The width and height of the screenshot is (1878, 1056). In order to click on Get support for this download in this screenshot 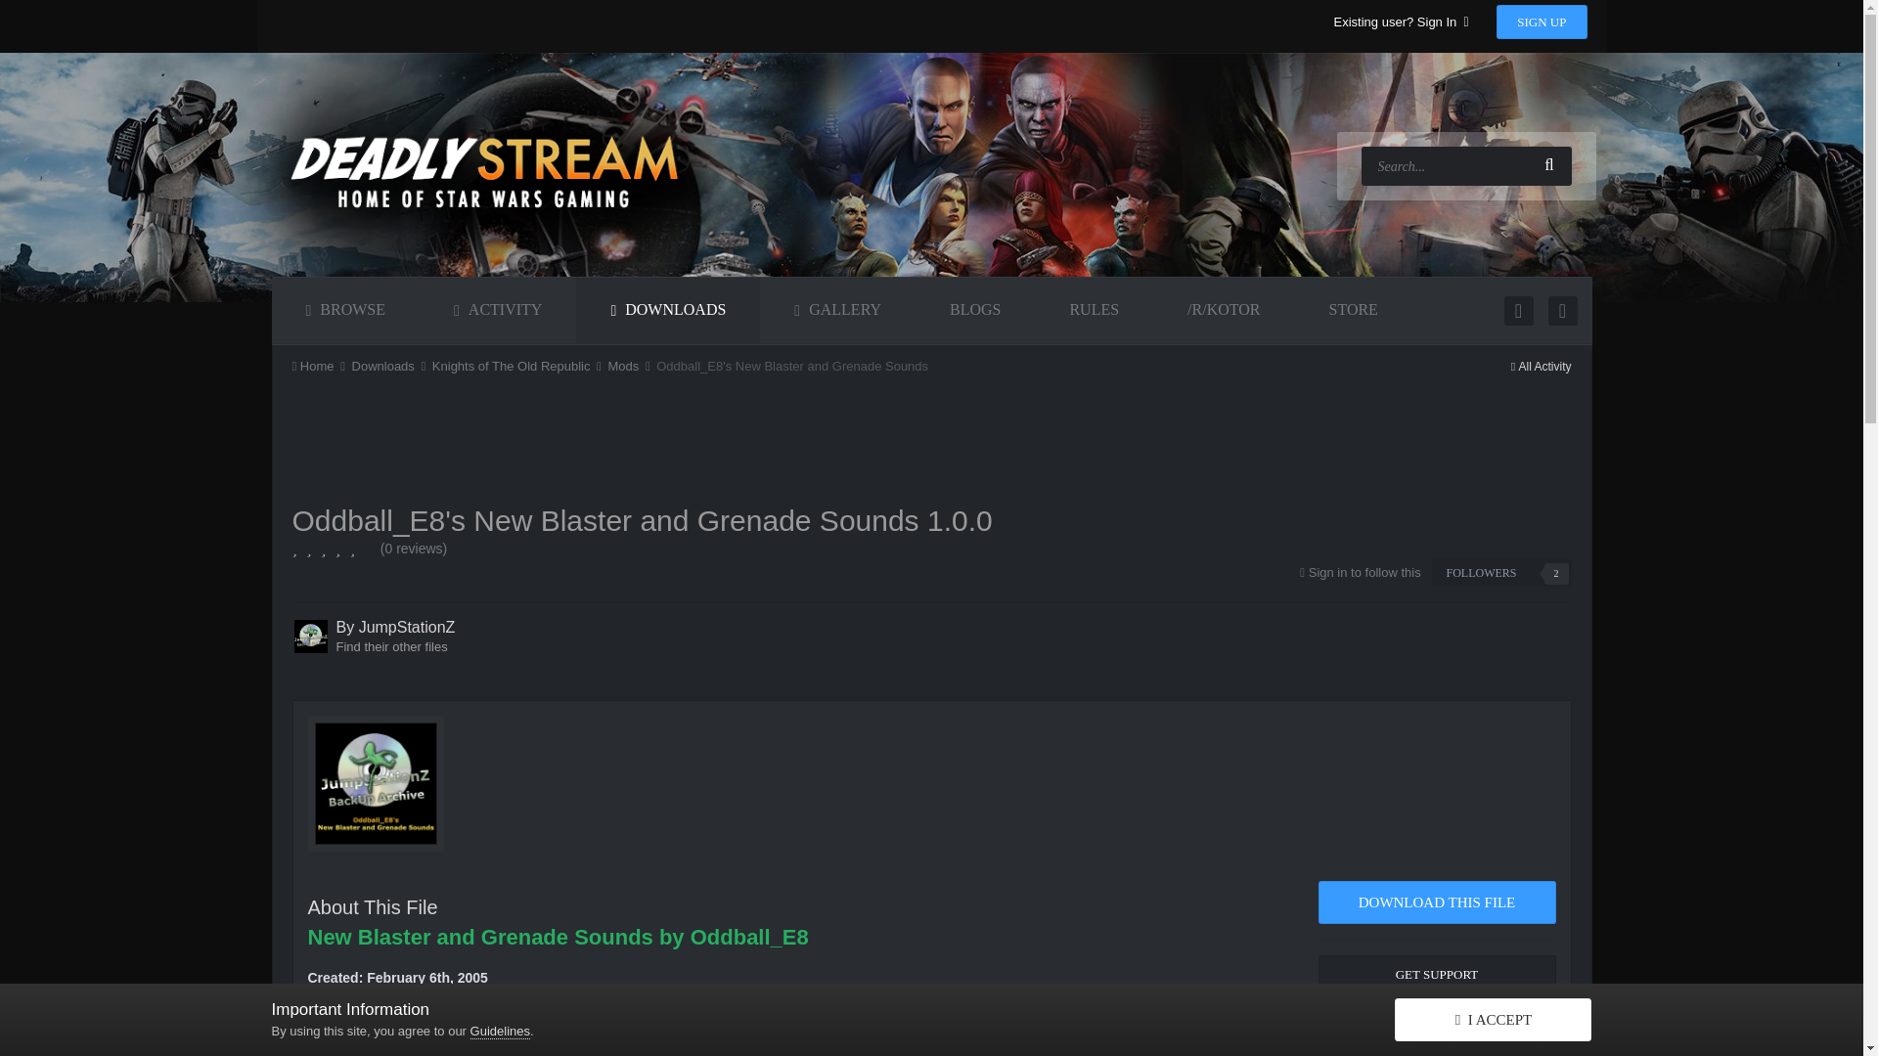, I will do `click(1437, 975)`.